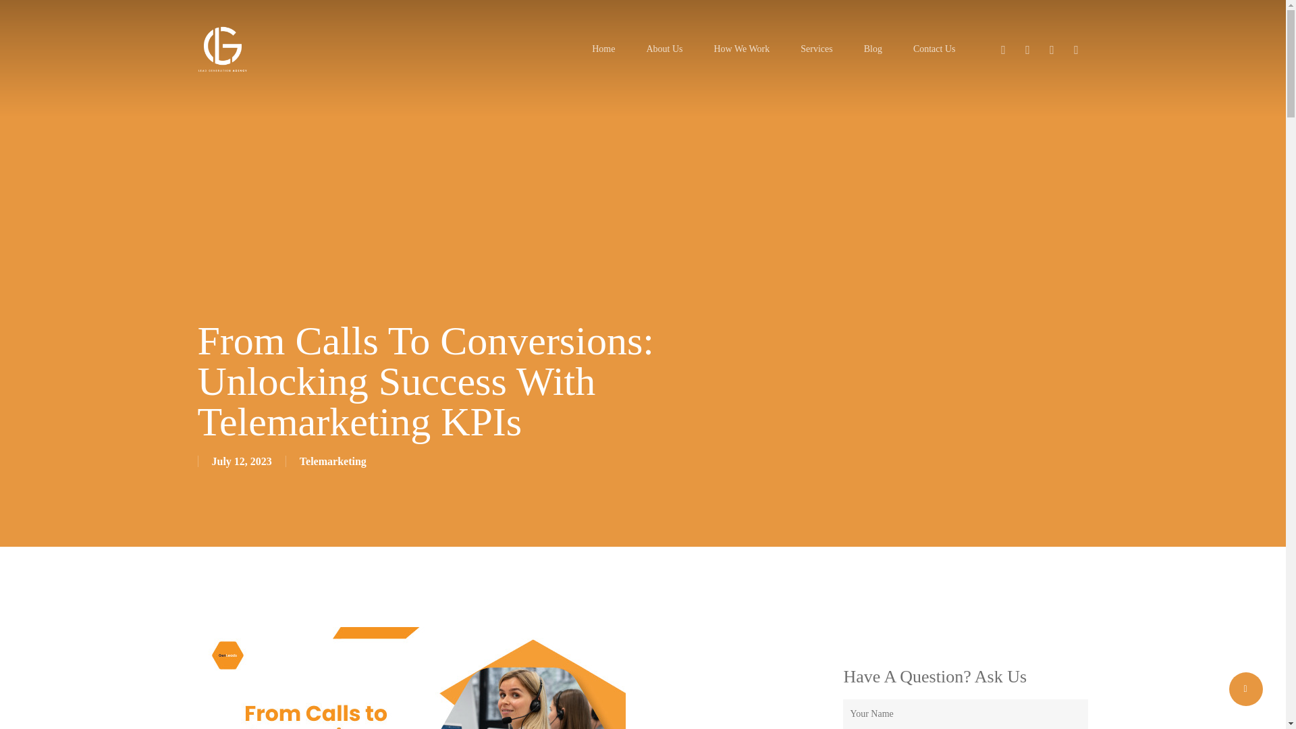 Image resolution: width=1296 pixels, height=729 pixels. Describe the element at coordinates (934, 49) in the screenshot. I see `Contact Us` at that location.